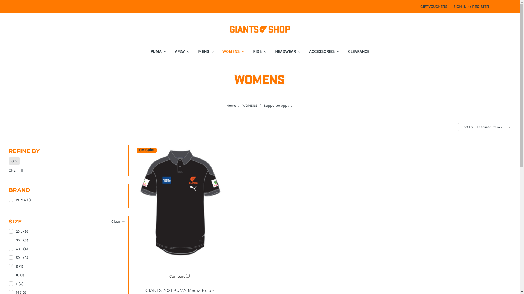 Image resolution: width=524 pixels, height=294 pixels. What do you see at coordinates (288, 52) in the screenshot?
I see `HEADWEAR` at bounding box center [288, 52].